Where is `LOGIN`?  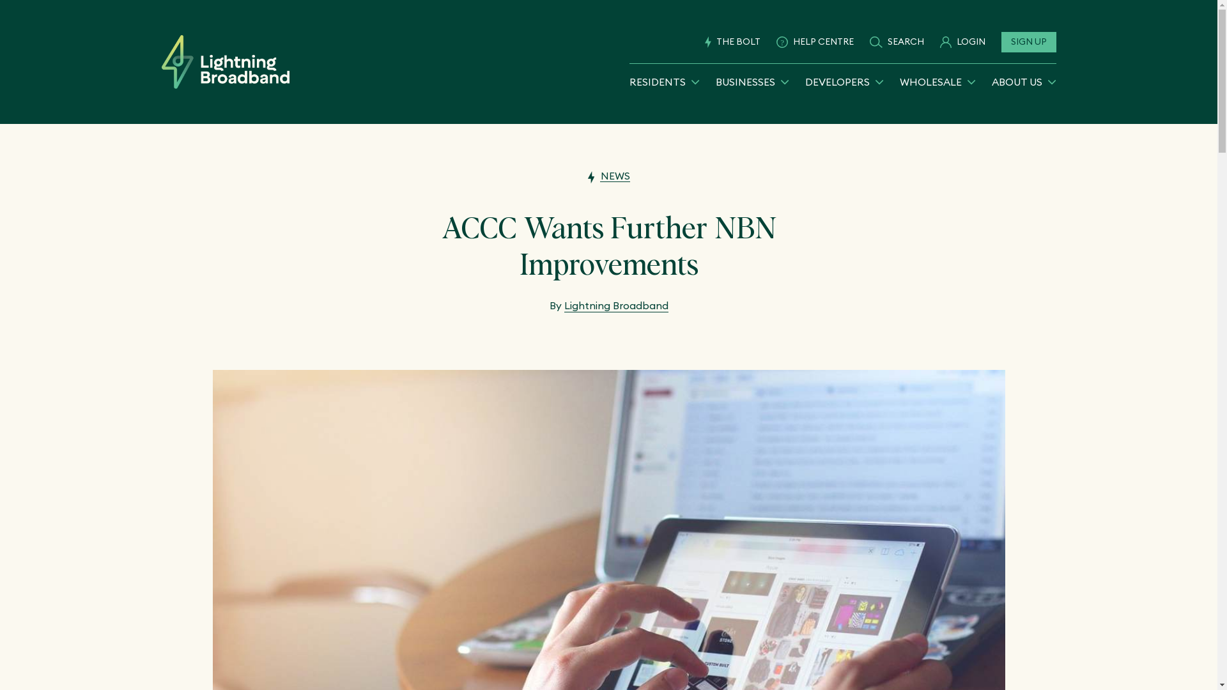 LOGIN is located at coordinates (962, 42).